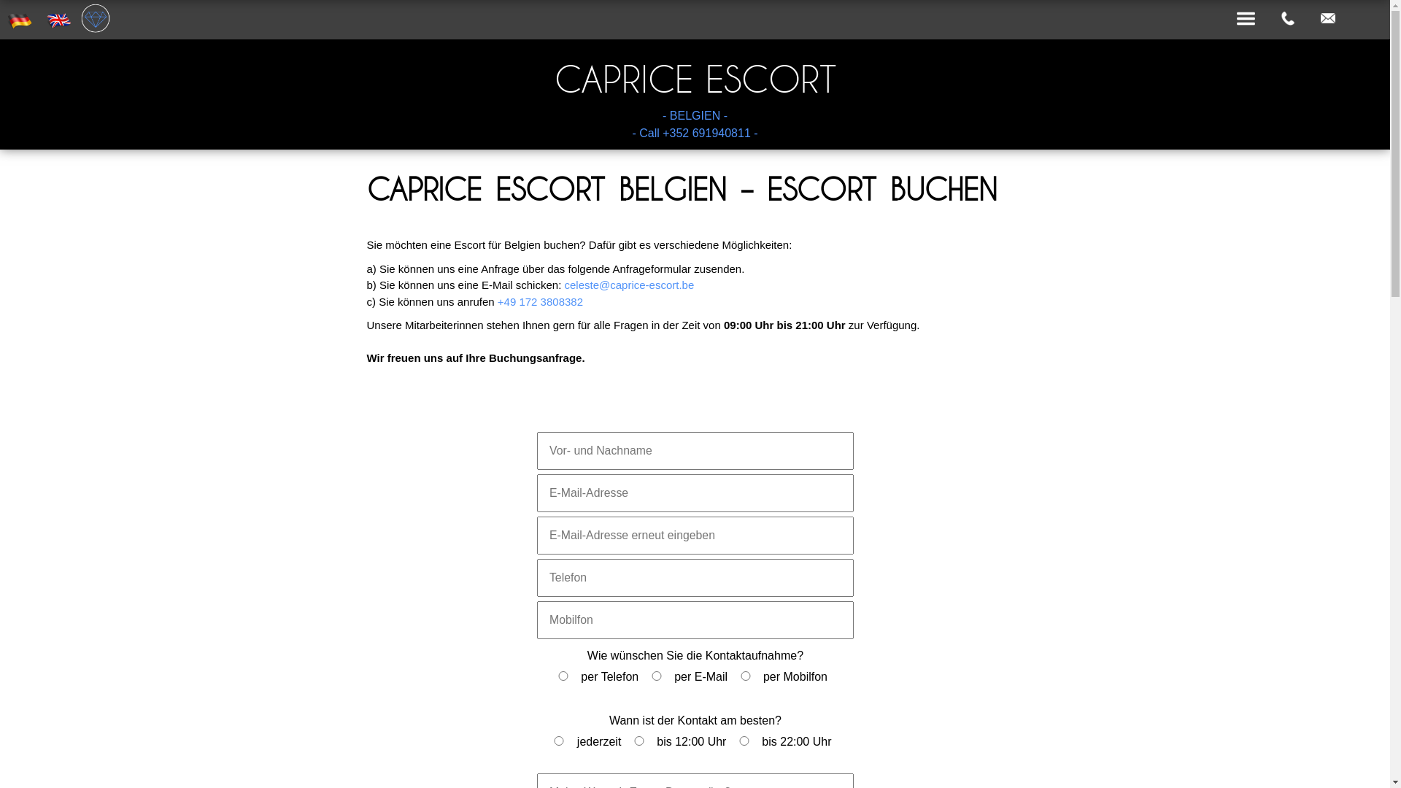  I want to click on - Call +352 691940811 -, so click(695, 134).